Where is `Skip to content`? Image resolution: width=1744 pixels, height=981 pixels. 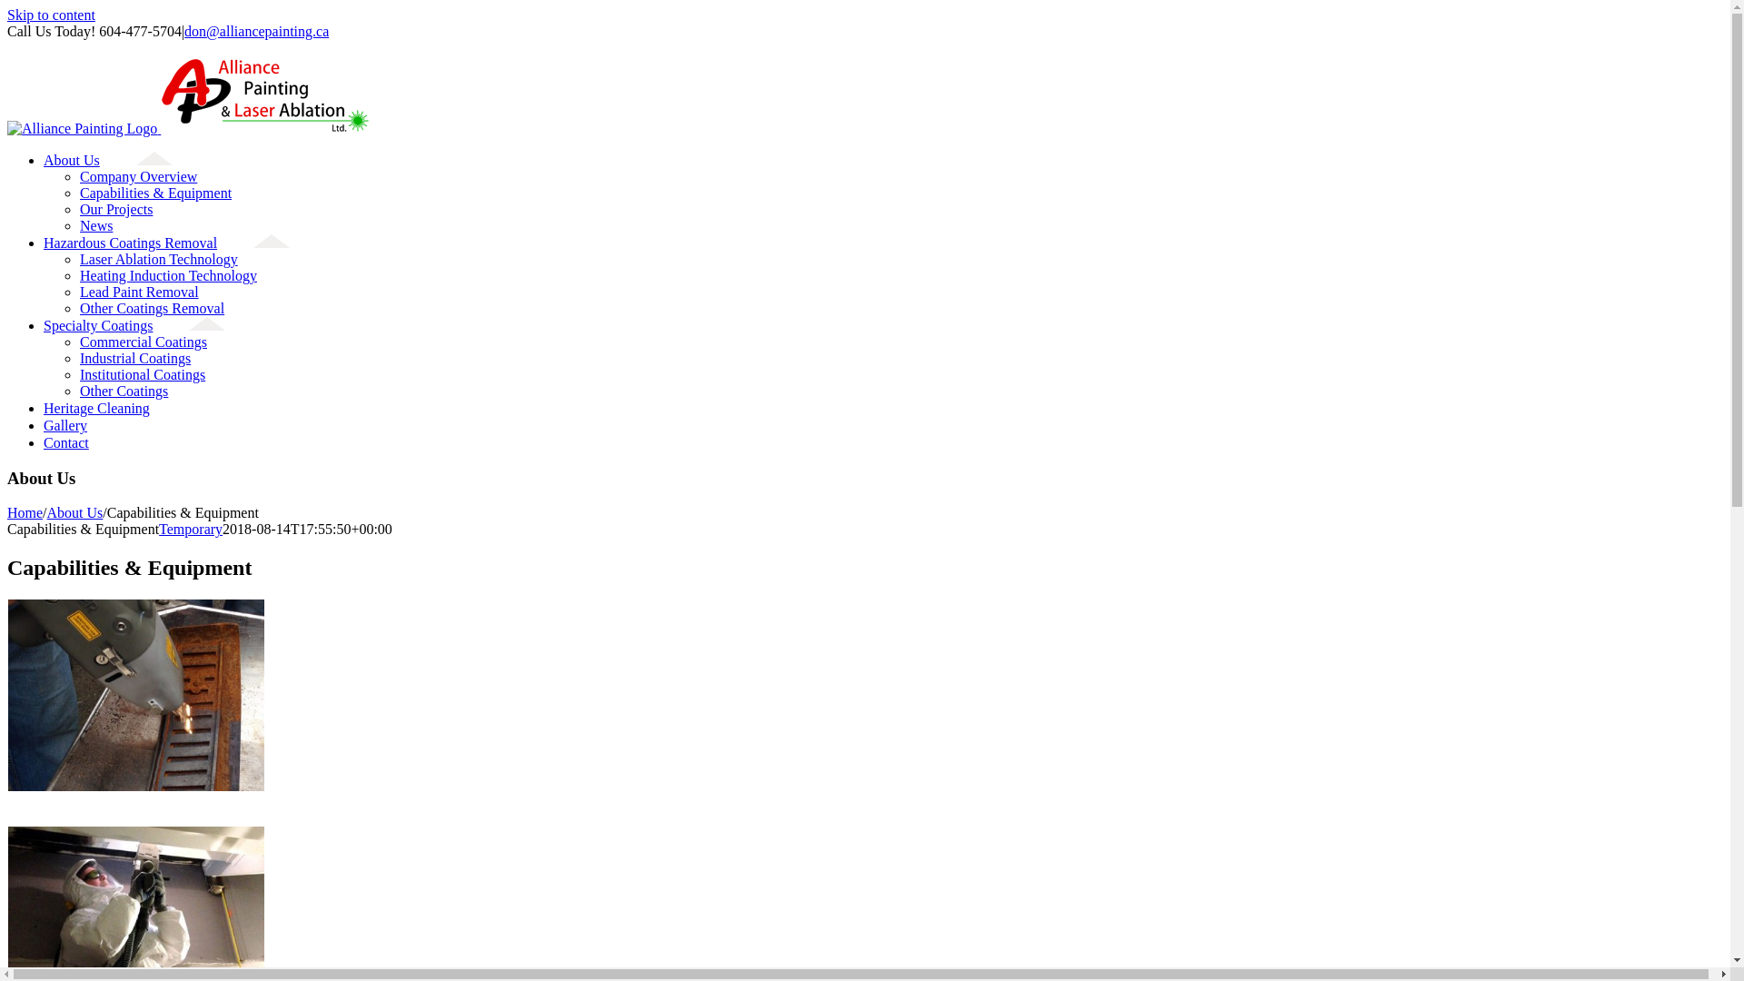
Skip to content is located at coordinates (51, 15).